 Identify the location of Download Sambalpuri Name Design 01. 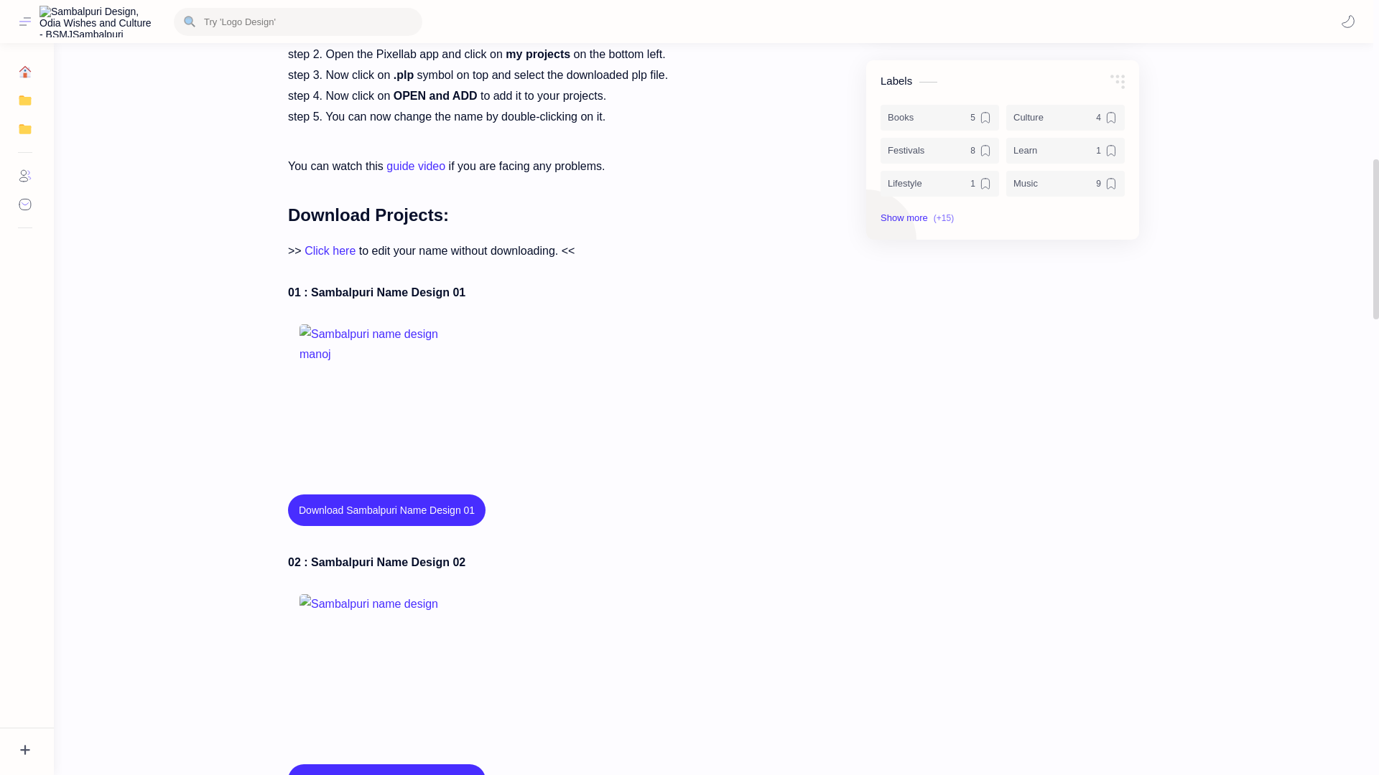
(386, 510).